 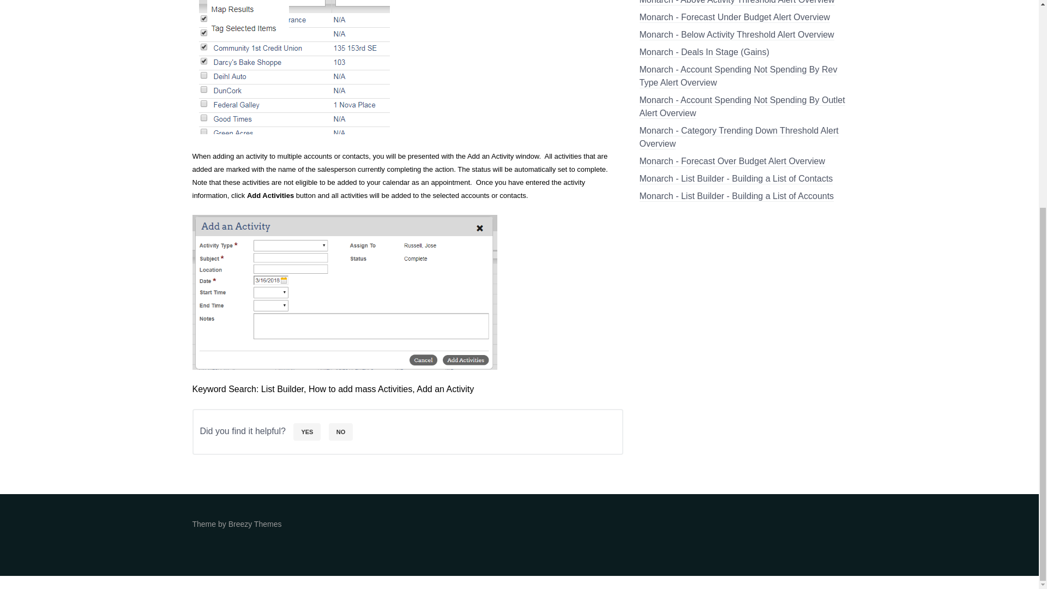 What do you see at coordinates (736, 2) in the screenshot?
I see `Monarch - Above Activity Threshold Alert Overview` at bounding box center [736, 2].